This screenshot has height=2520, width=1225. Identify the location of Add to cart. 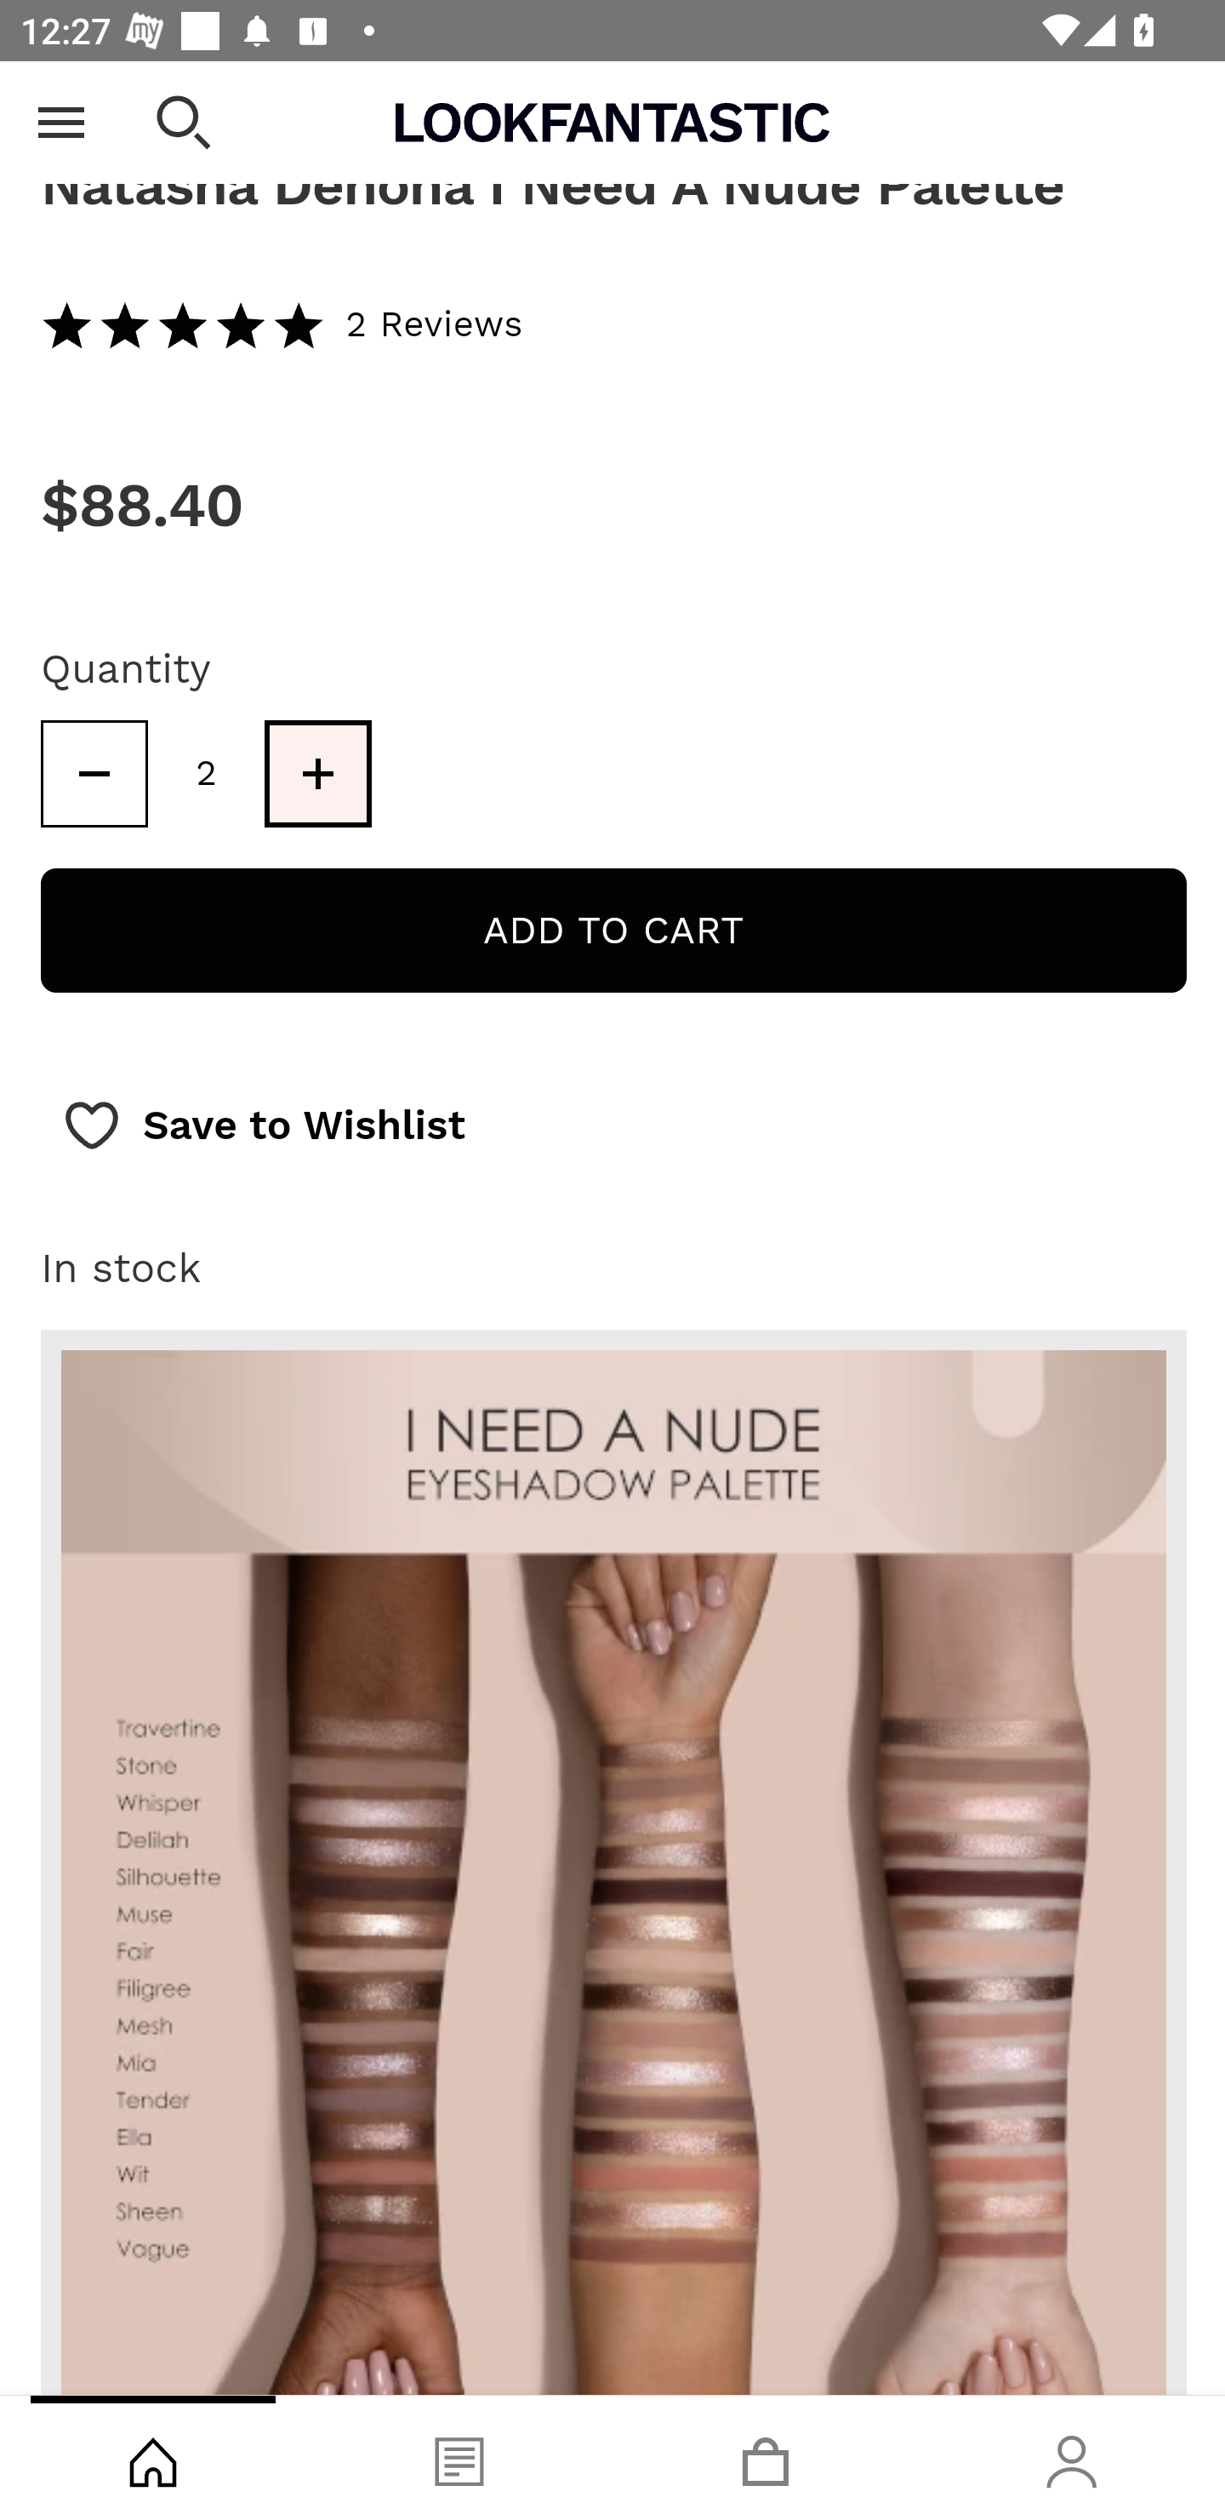
(613, 932).